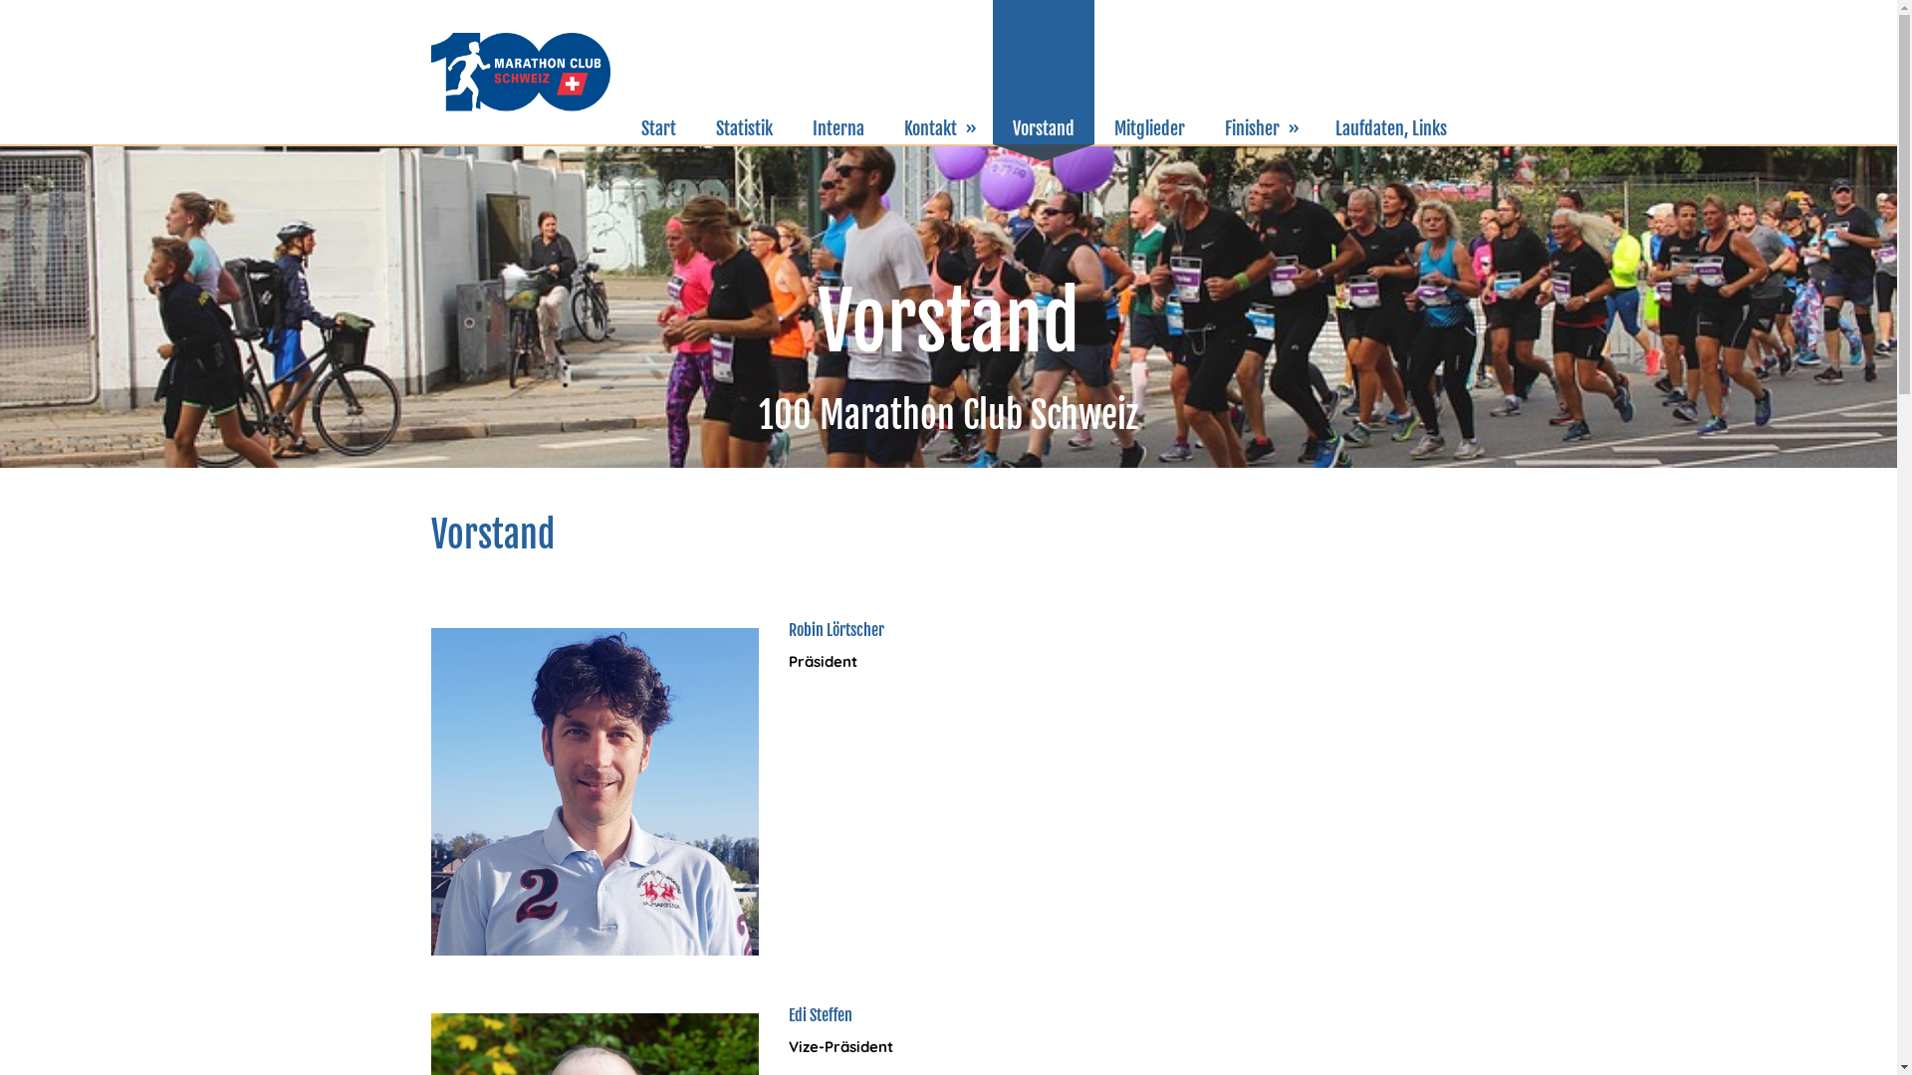 This screenshot has width=1912, height=1075. Describe the element at coordinates (1149, 72) in the screenshot. I see `Mitglieder` at that location.